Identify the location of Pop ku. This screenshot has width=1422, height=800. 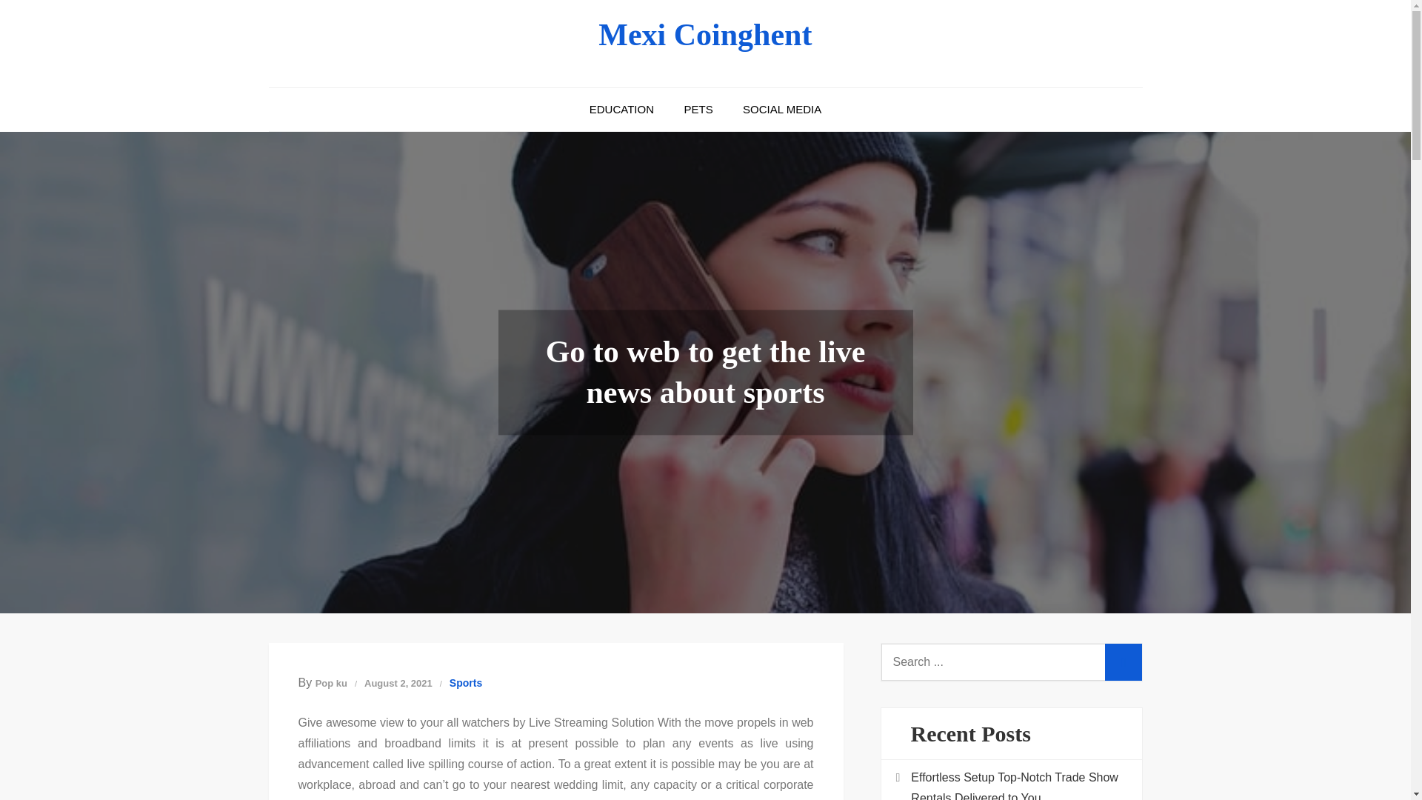
(331, 683).